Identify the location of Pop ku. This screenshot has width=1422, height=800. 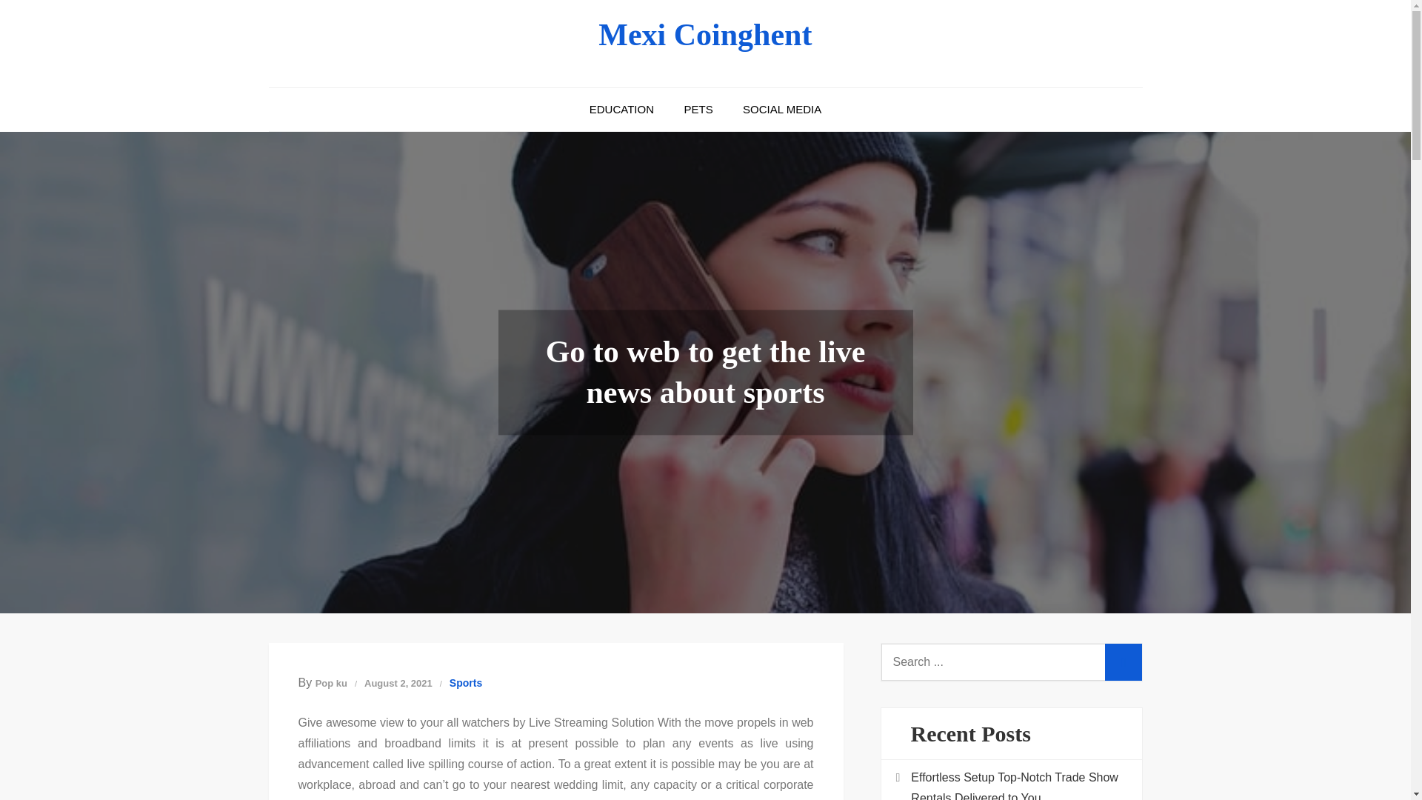
(331, 683).